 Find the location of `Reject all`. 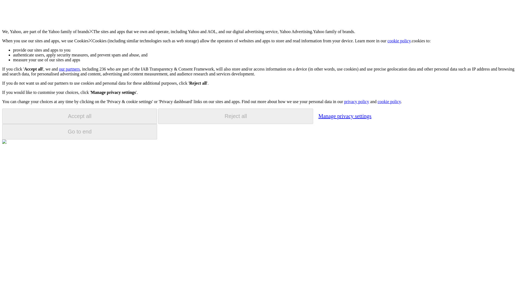

Reject all is located at coordinates (236, 116).